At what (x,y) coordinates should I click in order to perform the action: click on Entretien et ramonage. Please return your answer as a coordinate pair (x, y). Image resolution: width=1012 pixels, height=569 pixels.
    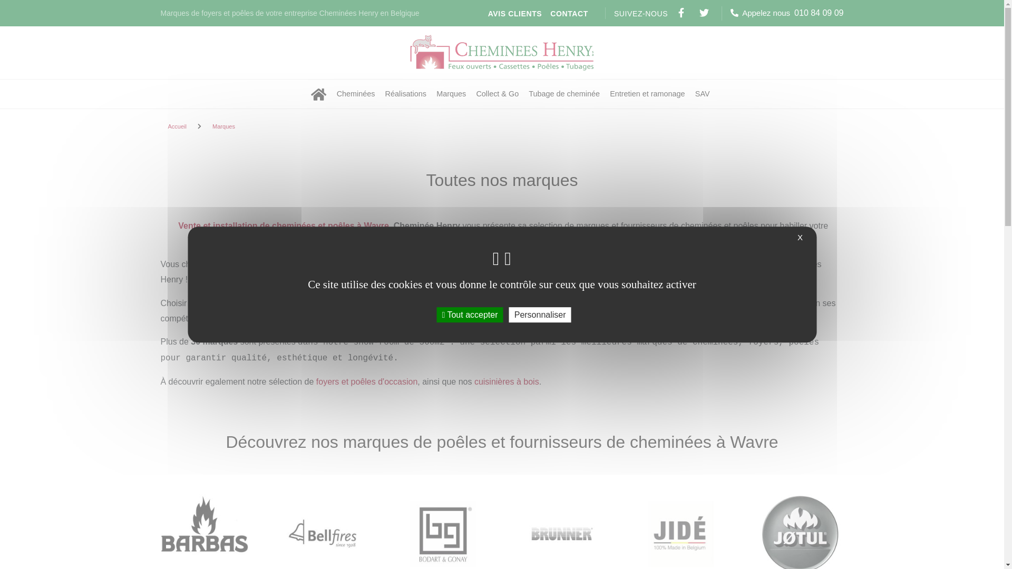
    Looking at the image, I should click on (647, 94).